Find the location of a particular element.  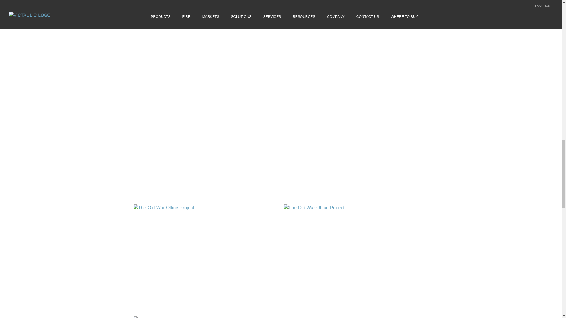

The Old War Office Project is located at coordinates (356, 257).